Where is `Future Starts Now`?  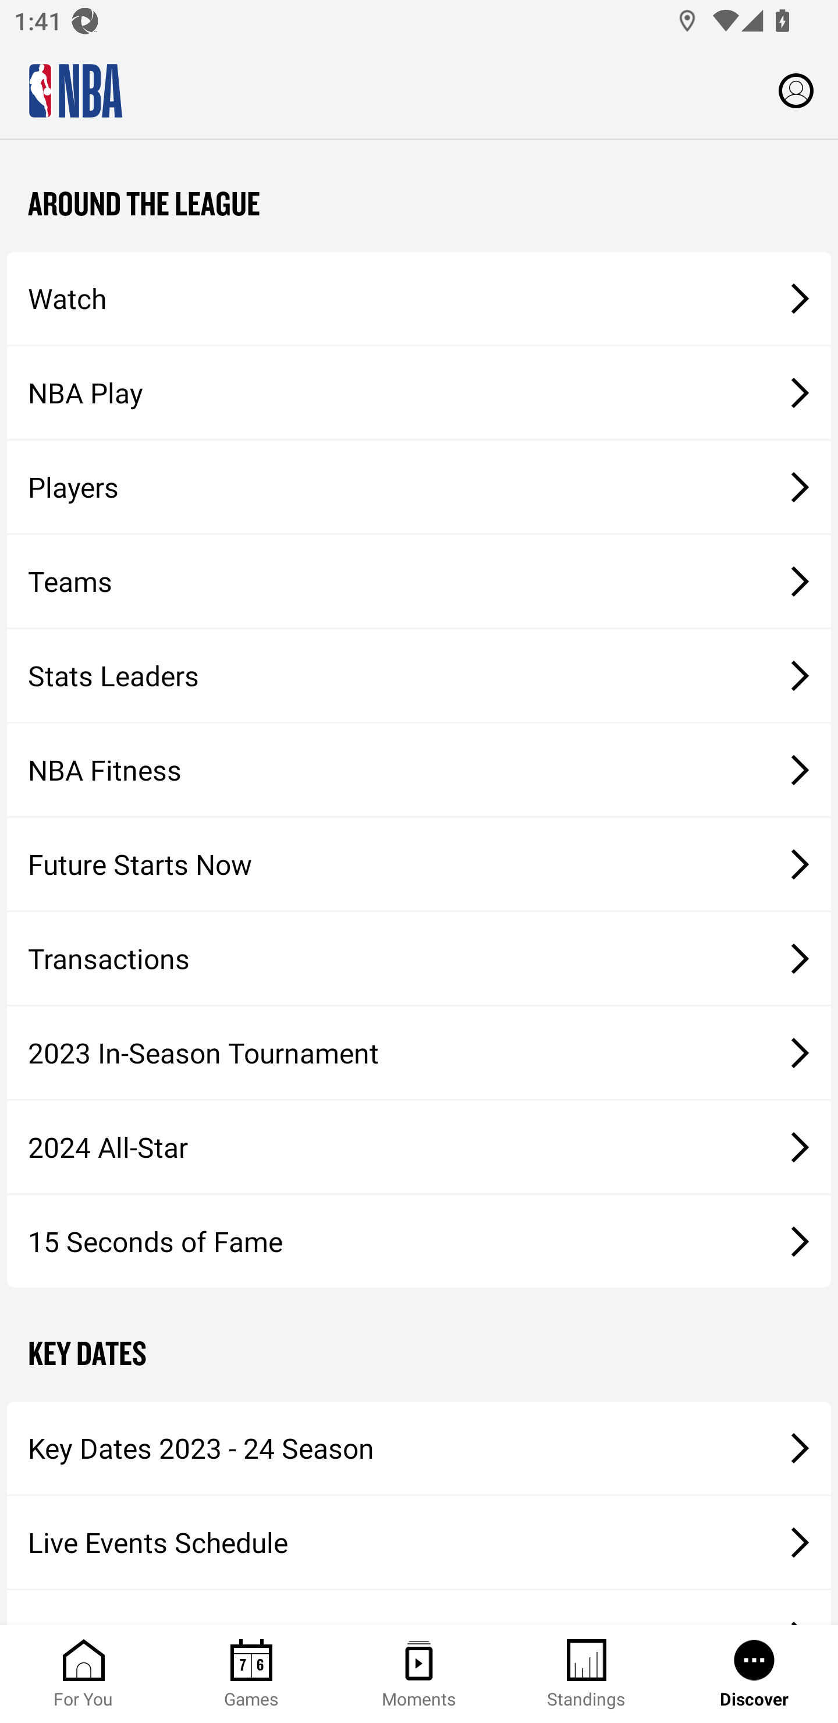 Future Starts Now is located at coordinates (419, 864).